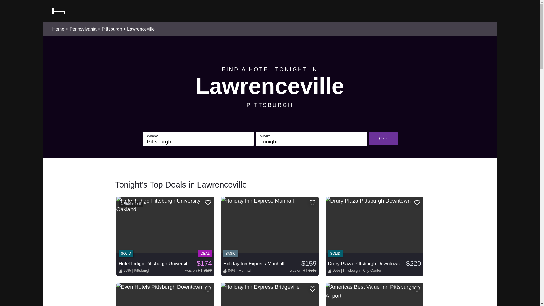 This screenshot has height=306, width=544. I want to click on Home, so click(58, 29).